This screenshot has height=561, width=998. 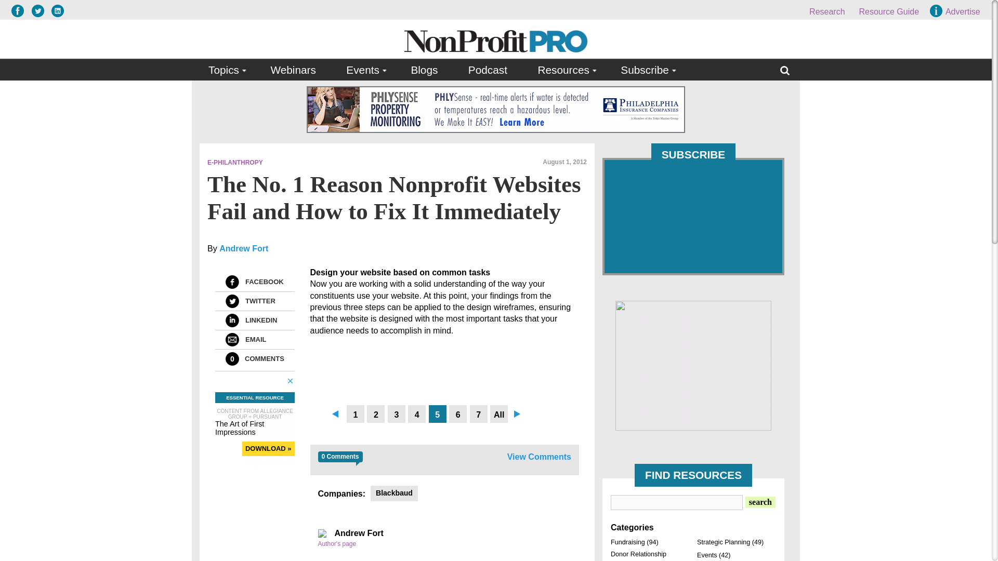 I want to click on Events, so click(x=363, y=70).